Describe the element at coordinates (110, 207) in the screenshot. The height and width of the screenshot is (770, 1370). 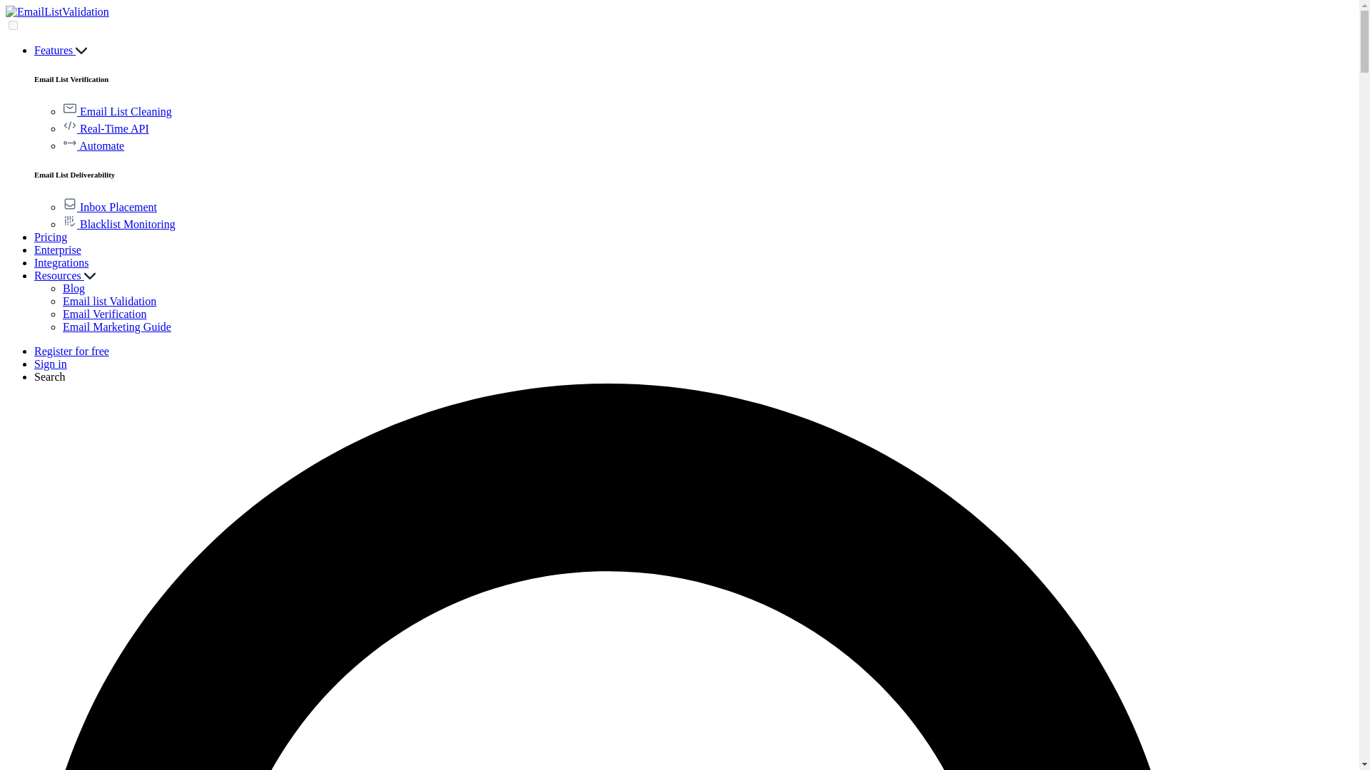
I see `Inbox Placement` at that location.